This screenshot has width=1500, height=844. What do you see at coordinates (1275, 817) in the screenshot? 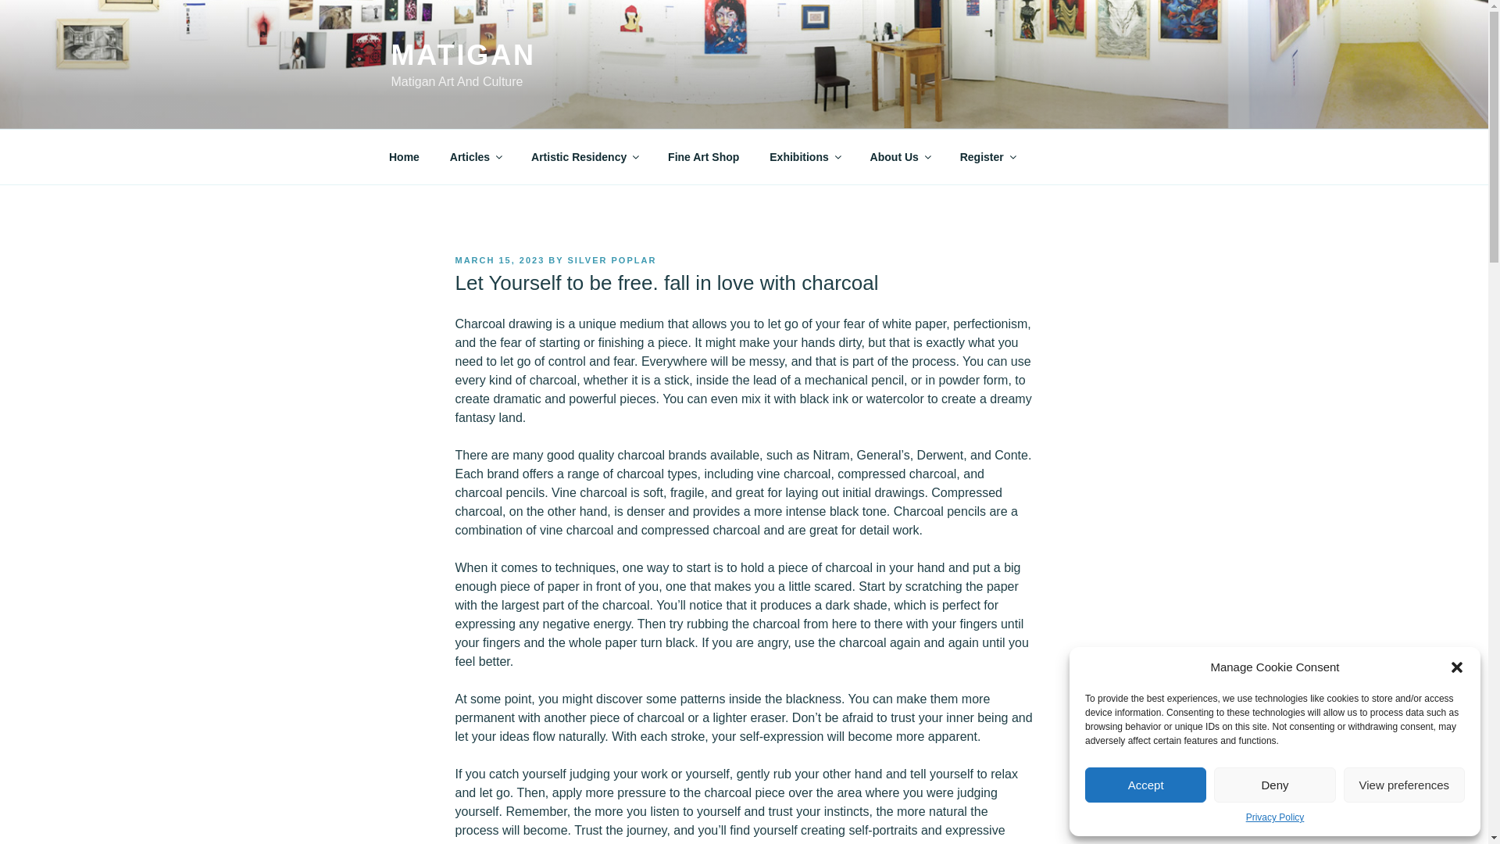
I see `Privacy Policy` at bounding box center [1275, 817].